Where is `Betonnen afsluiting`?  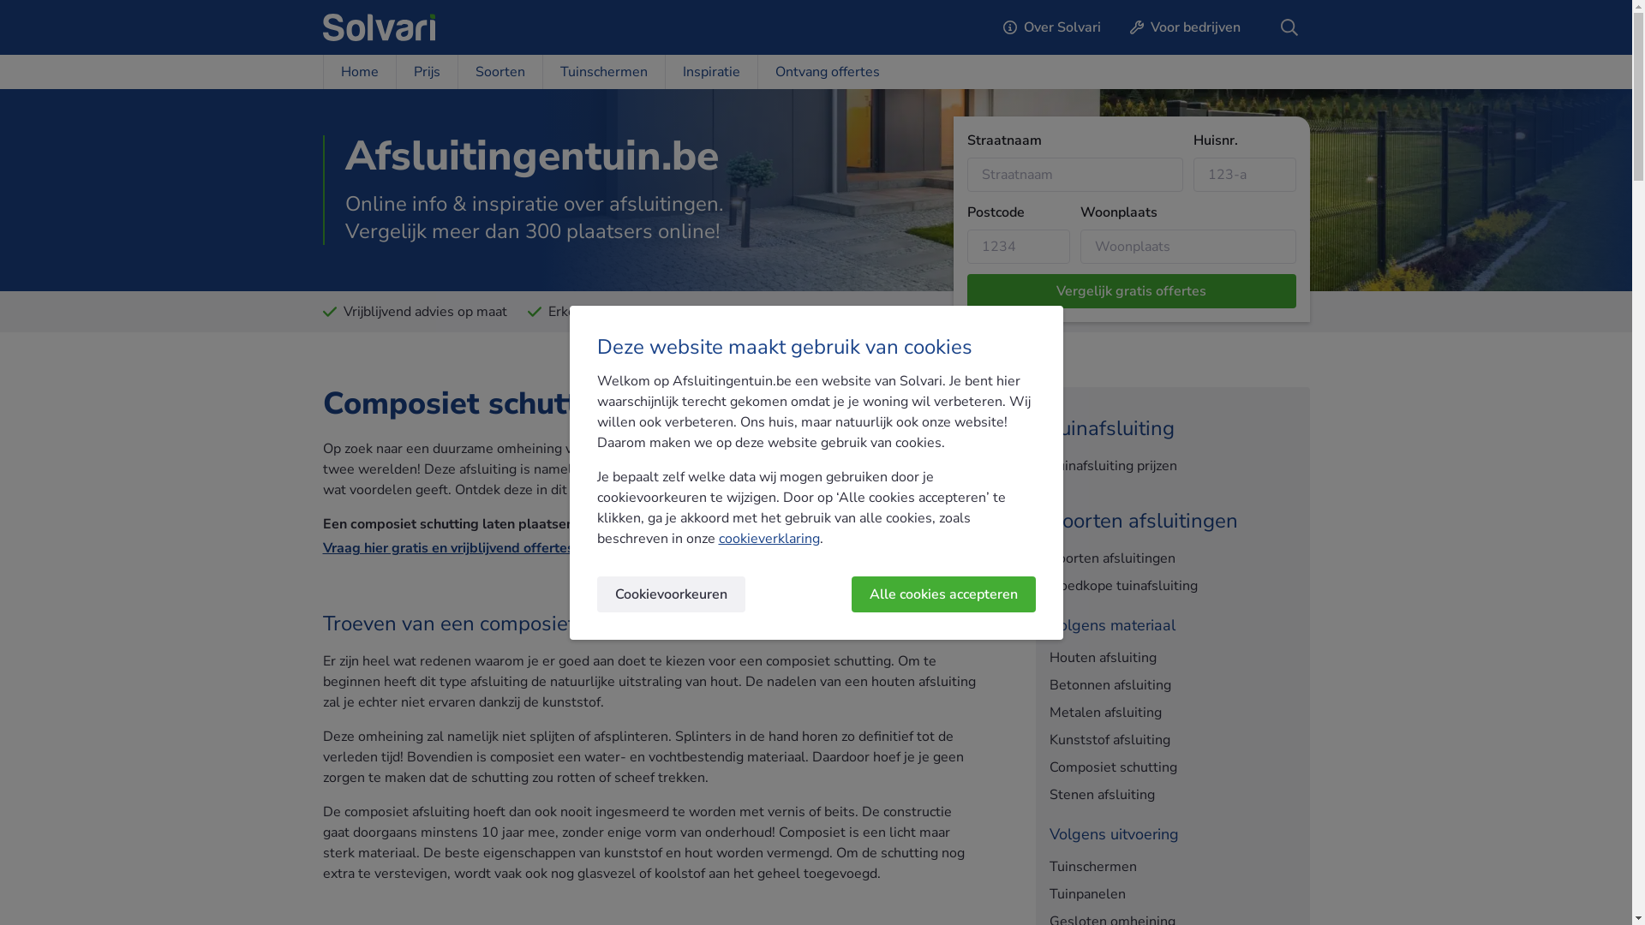 Betonnen afsluiting is located at coordinates (1172, 685).